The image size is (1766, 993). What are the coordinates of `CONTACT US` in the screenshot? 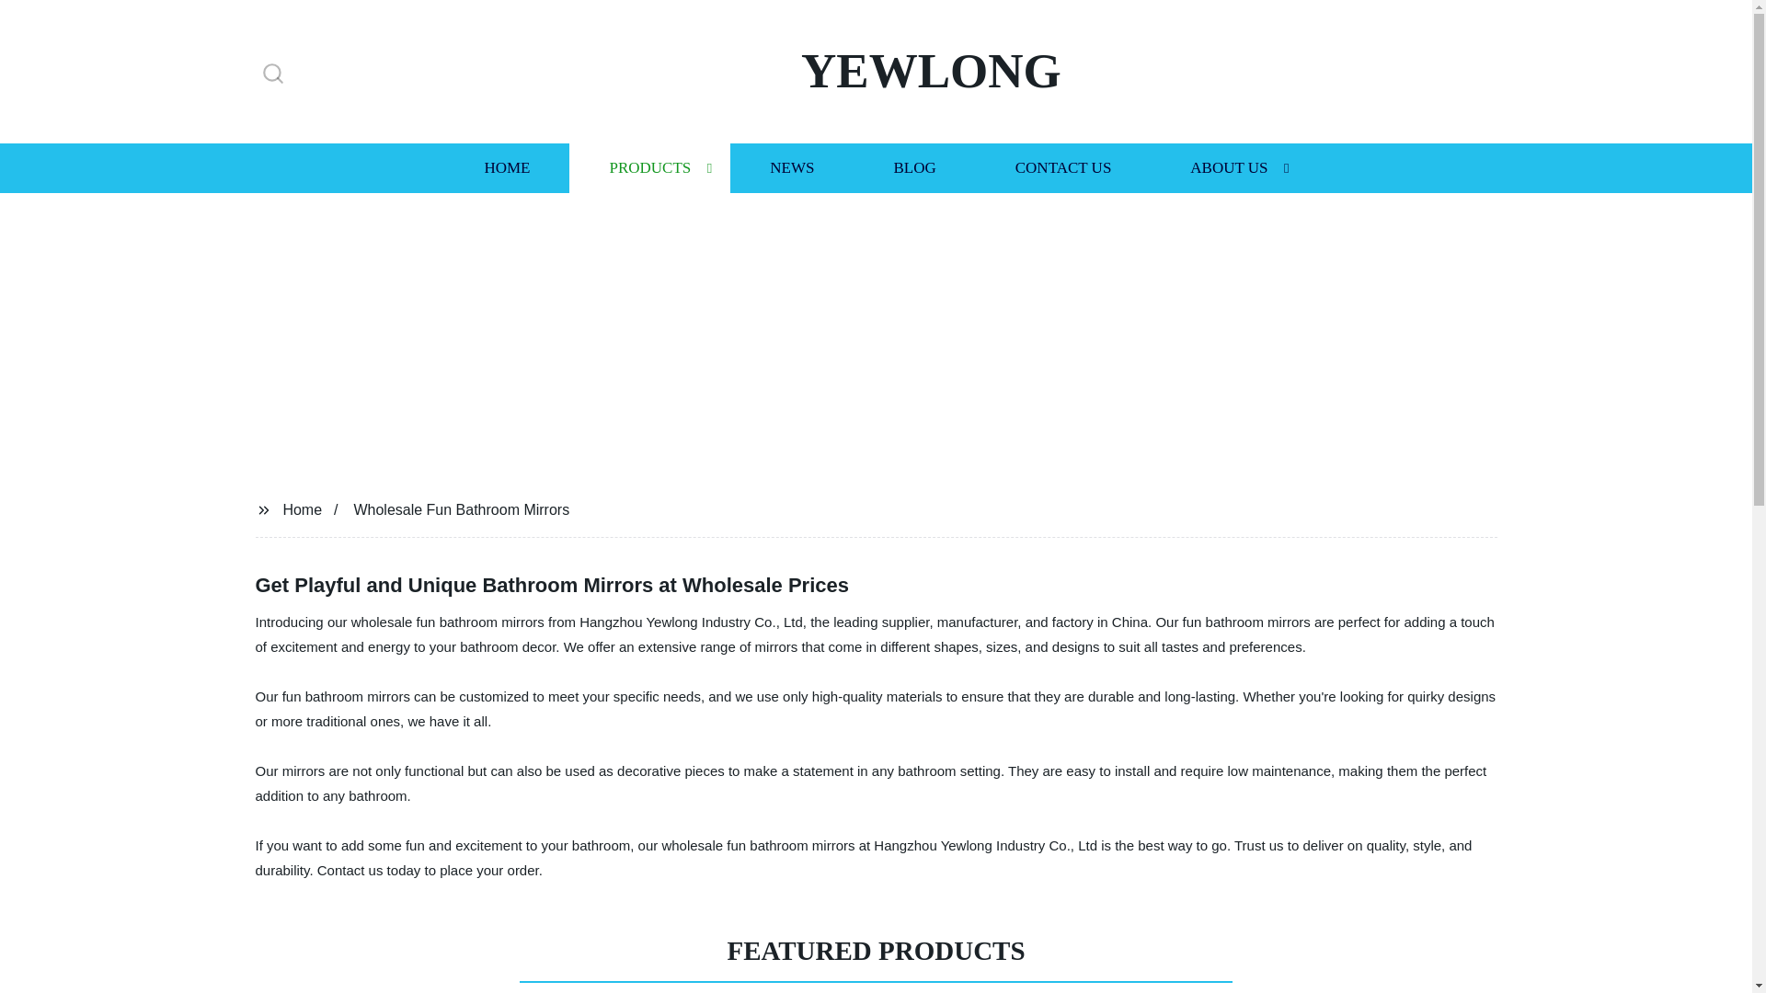 It's located at (1063, 167).